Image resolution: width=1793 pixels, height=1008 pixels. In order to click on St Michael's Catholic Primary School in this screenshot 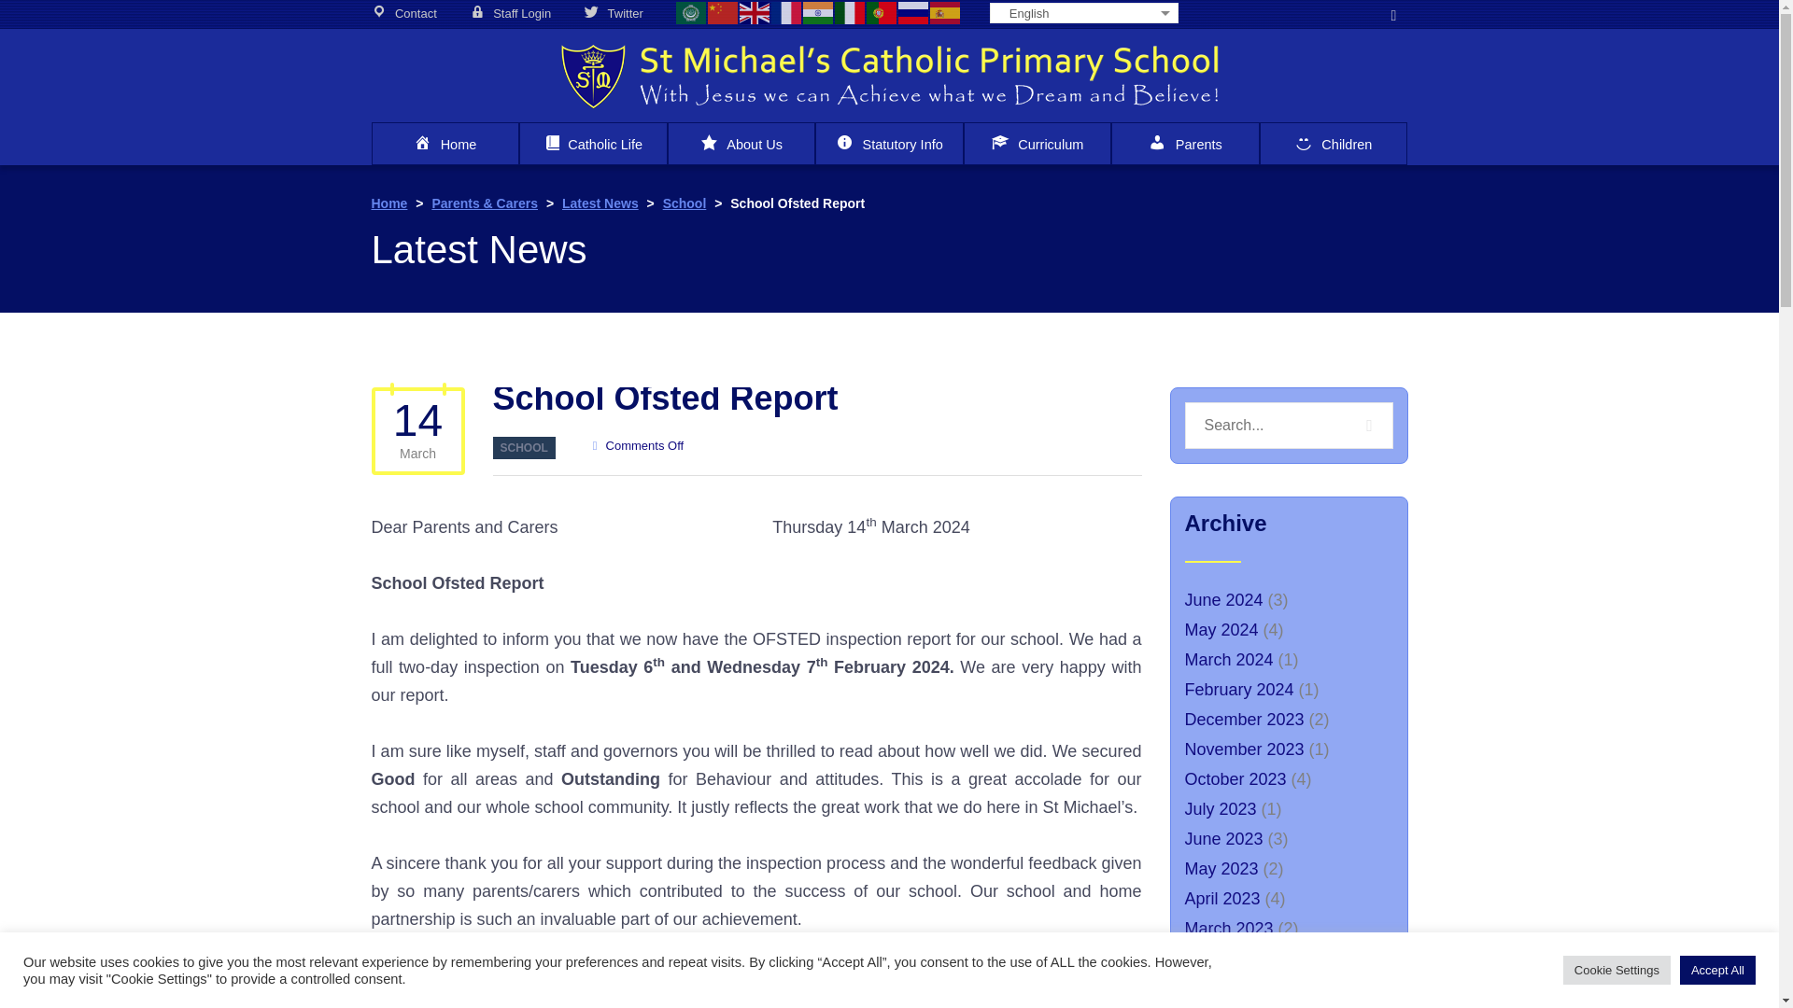, I will do `click(889, 75)`.